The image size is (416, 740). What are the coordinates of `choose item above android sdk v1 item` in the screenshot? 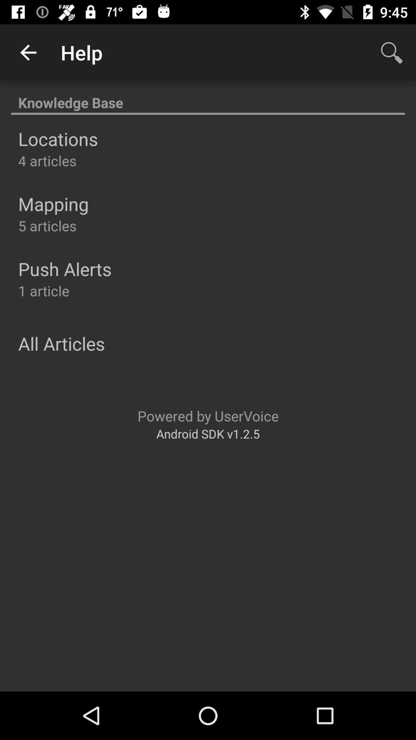 It's located at (208, 415).